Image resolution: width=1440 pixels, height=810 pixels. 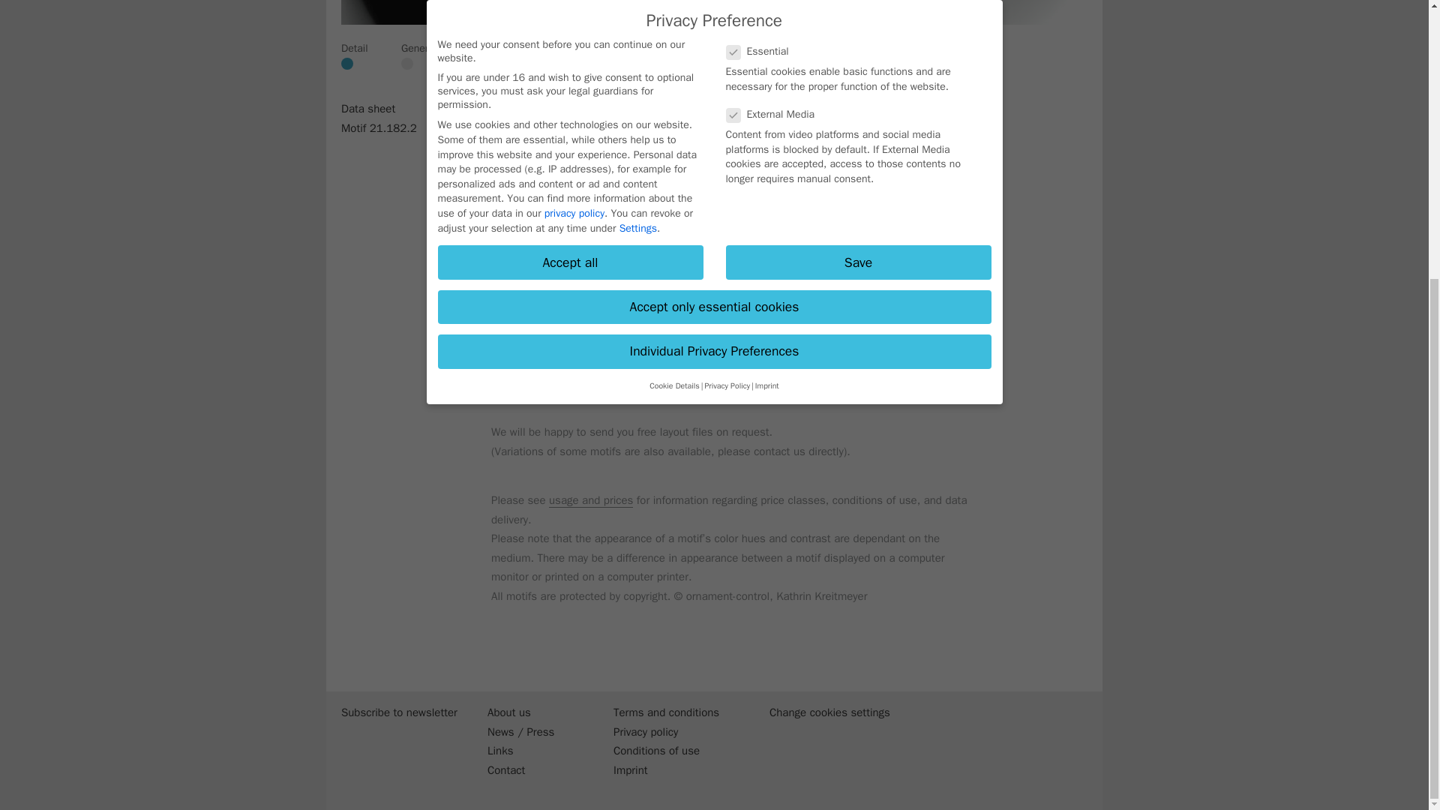 What do you see at coordinates (532, 771) in the screenshot?
I see `Contact` at bounding box center [532, 771].